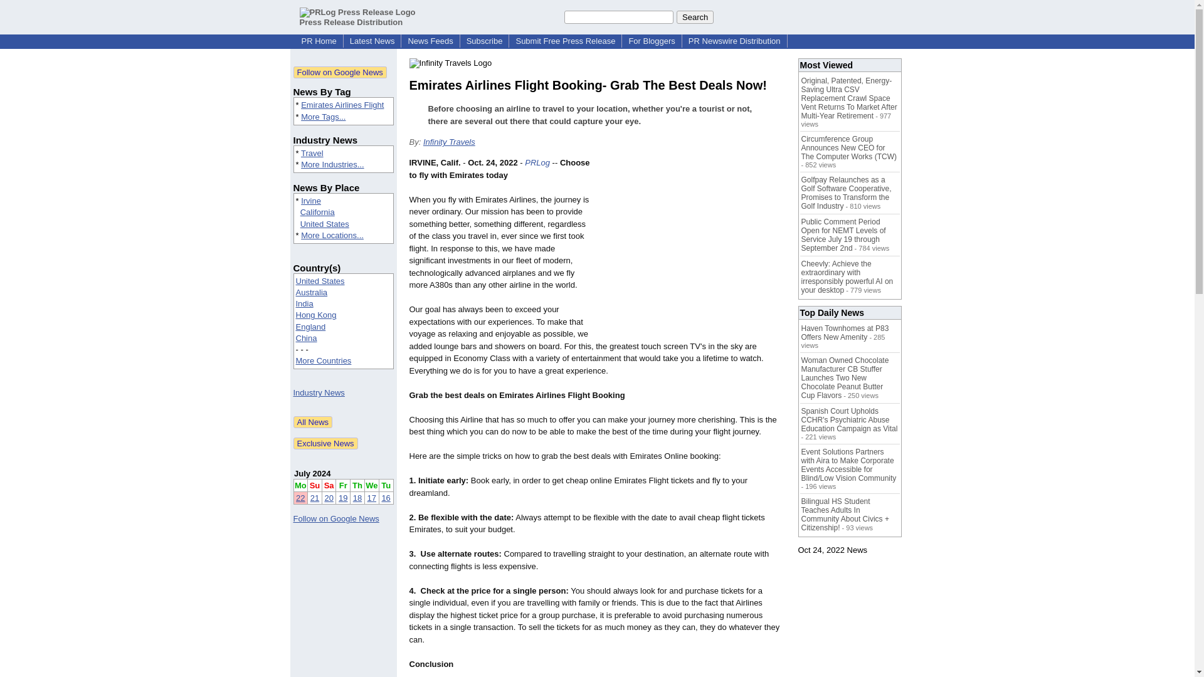 The height and width of the screenshot is (677, 1204). I want to click on Follow on Google News, so click(336, 518).